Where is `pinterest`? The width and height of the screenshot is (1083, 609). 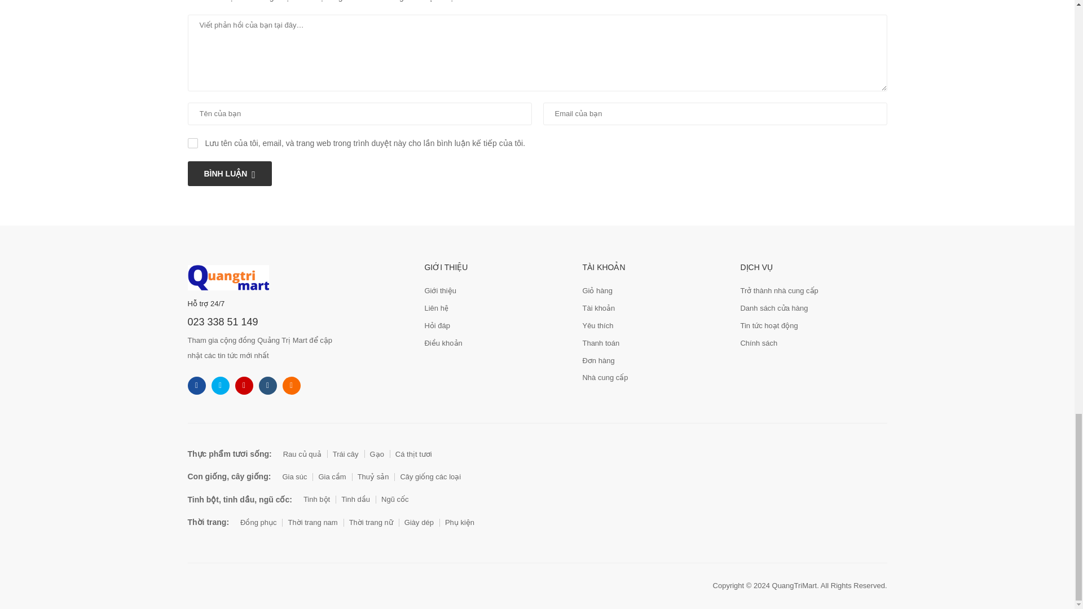
pinterest is located at coordinates (290, 386).